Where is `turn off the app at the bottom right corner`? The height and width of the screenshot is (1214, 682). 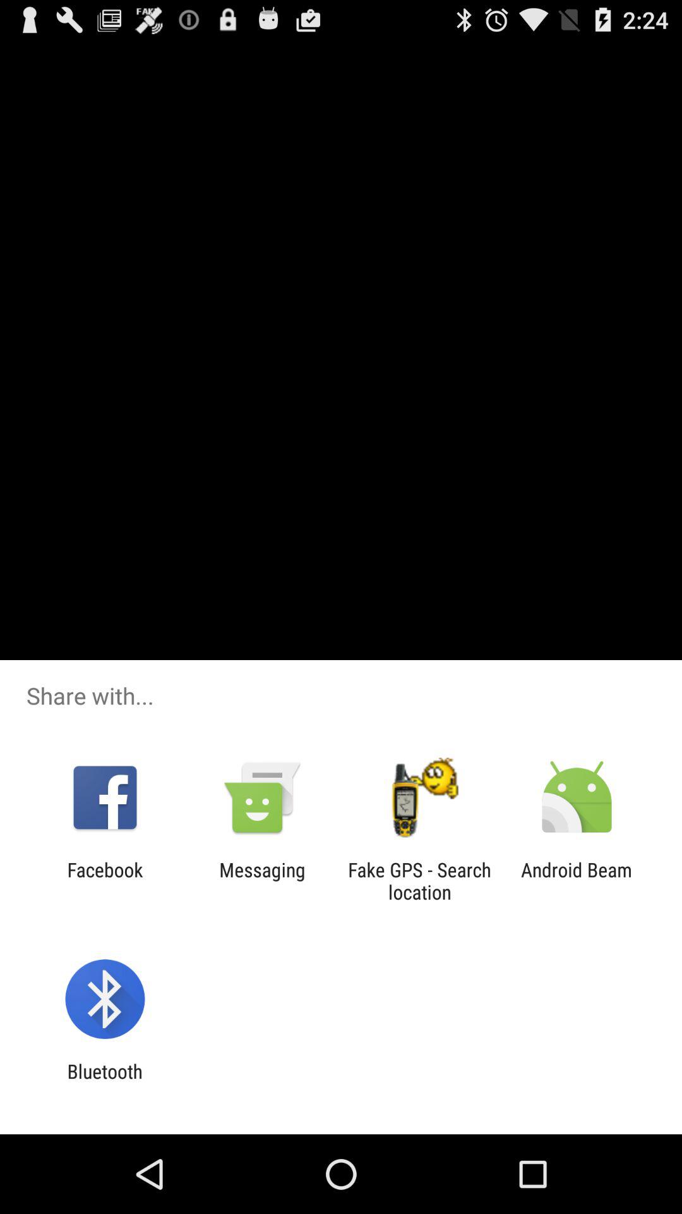 turn off the app at the bottom right corner is located at coordinates (577, 881).